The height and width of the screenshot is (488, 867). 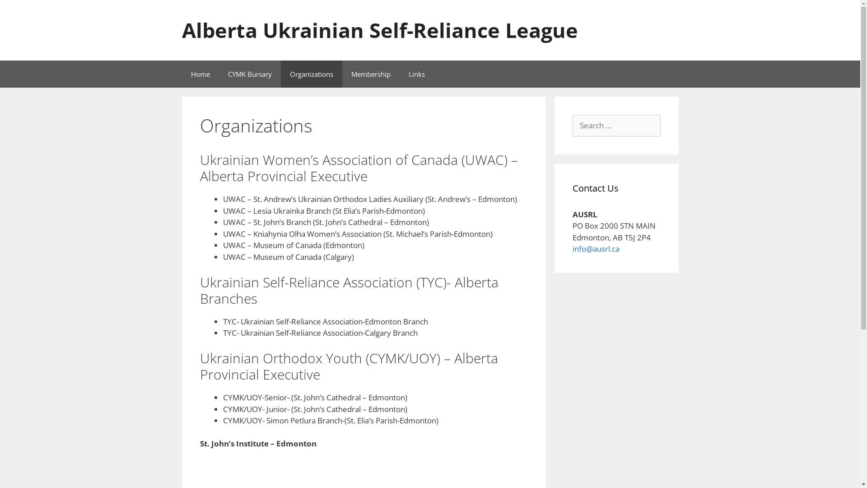 What do you see at coordinates (249, 74) in the screenshot?
I see `CYMK Bursary` at bounding box center [249, 74].